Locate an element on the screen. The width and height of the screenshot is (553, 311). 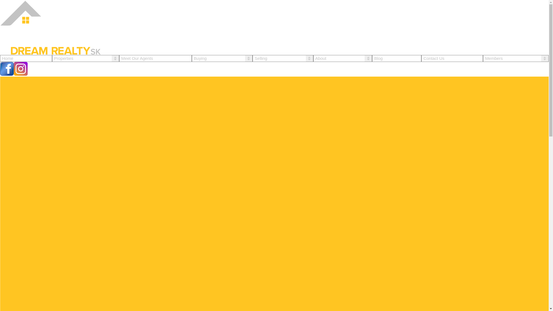
Properties is located at coordinates (64, 58).